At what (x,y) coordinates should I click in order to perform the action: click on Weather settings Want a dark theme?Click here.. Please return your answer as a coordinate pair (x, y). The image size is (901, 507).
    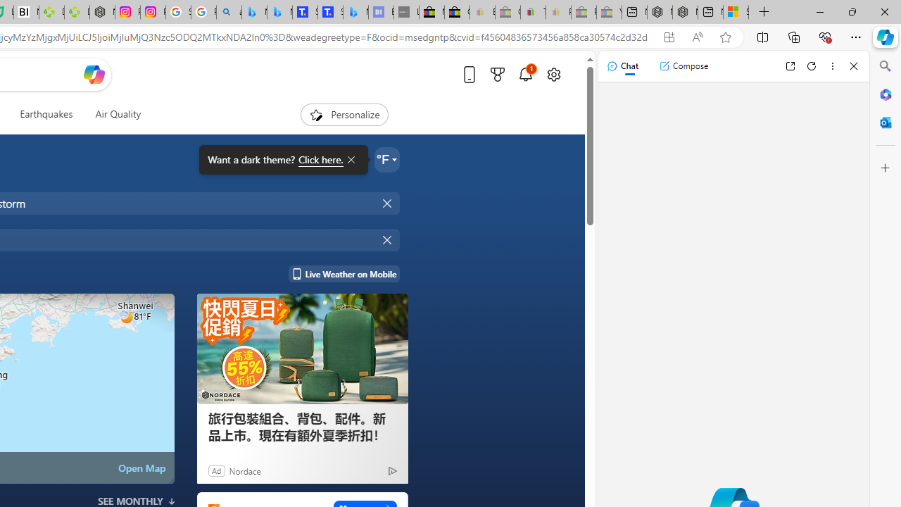
    Looking at the image, I should click on (387, 159).